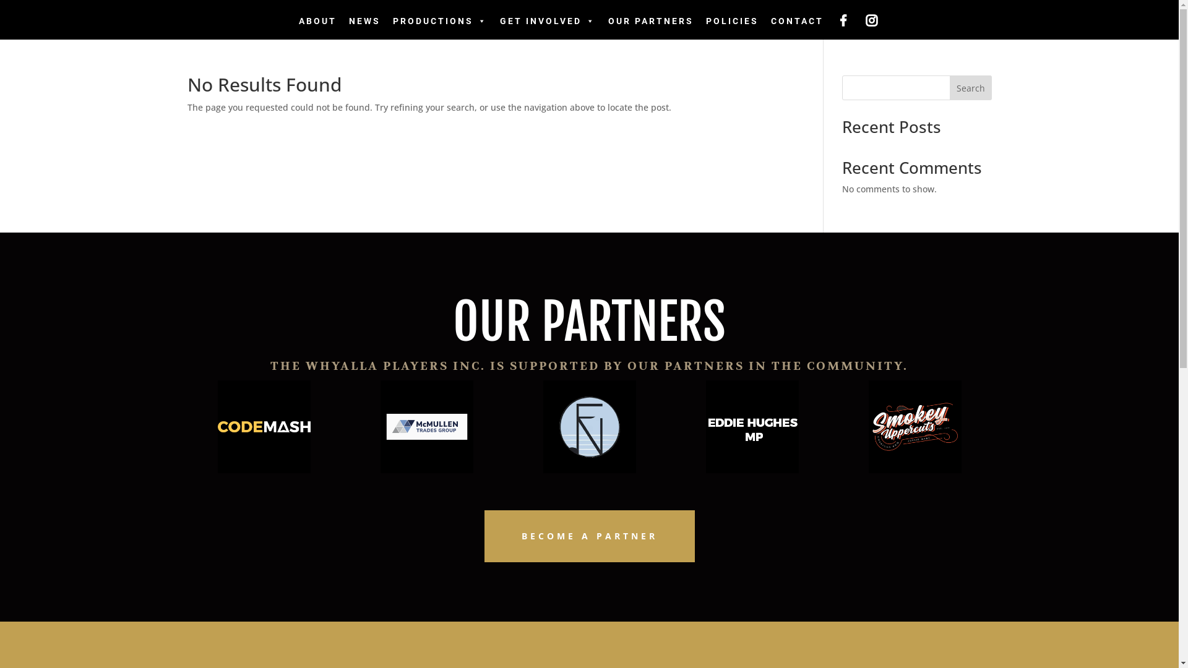 The image size is (1188, 668). What do you see at coordinates (731, 21) in the screenshot?
I see `POLICIES` at bounding box center [731, 21].